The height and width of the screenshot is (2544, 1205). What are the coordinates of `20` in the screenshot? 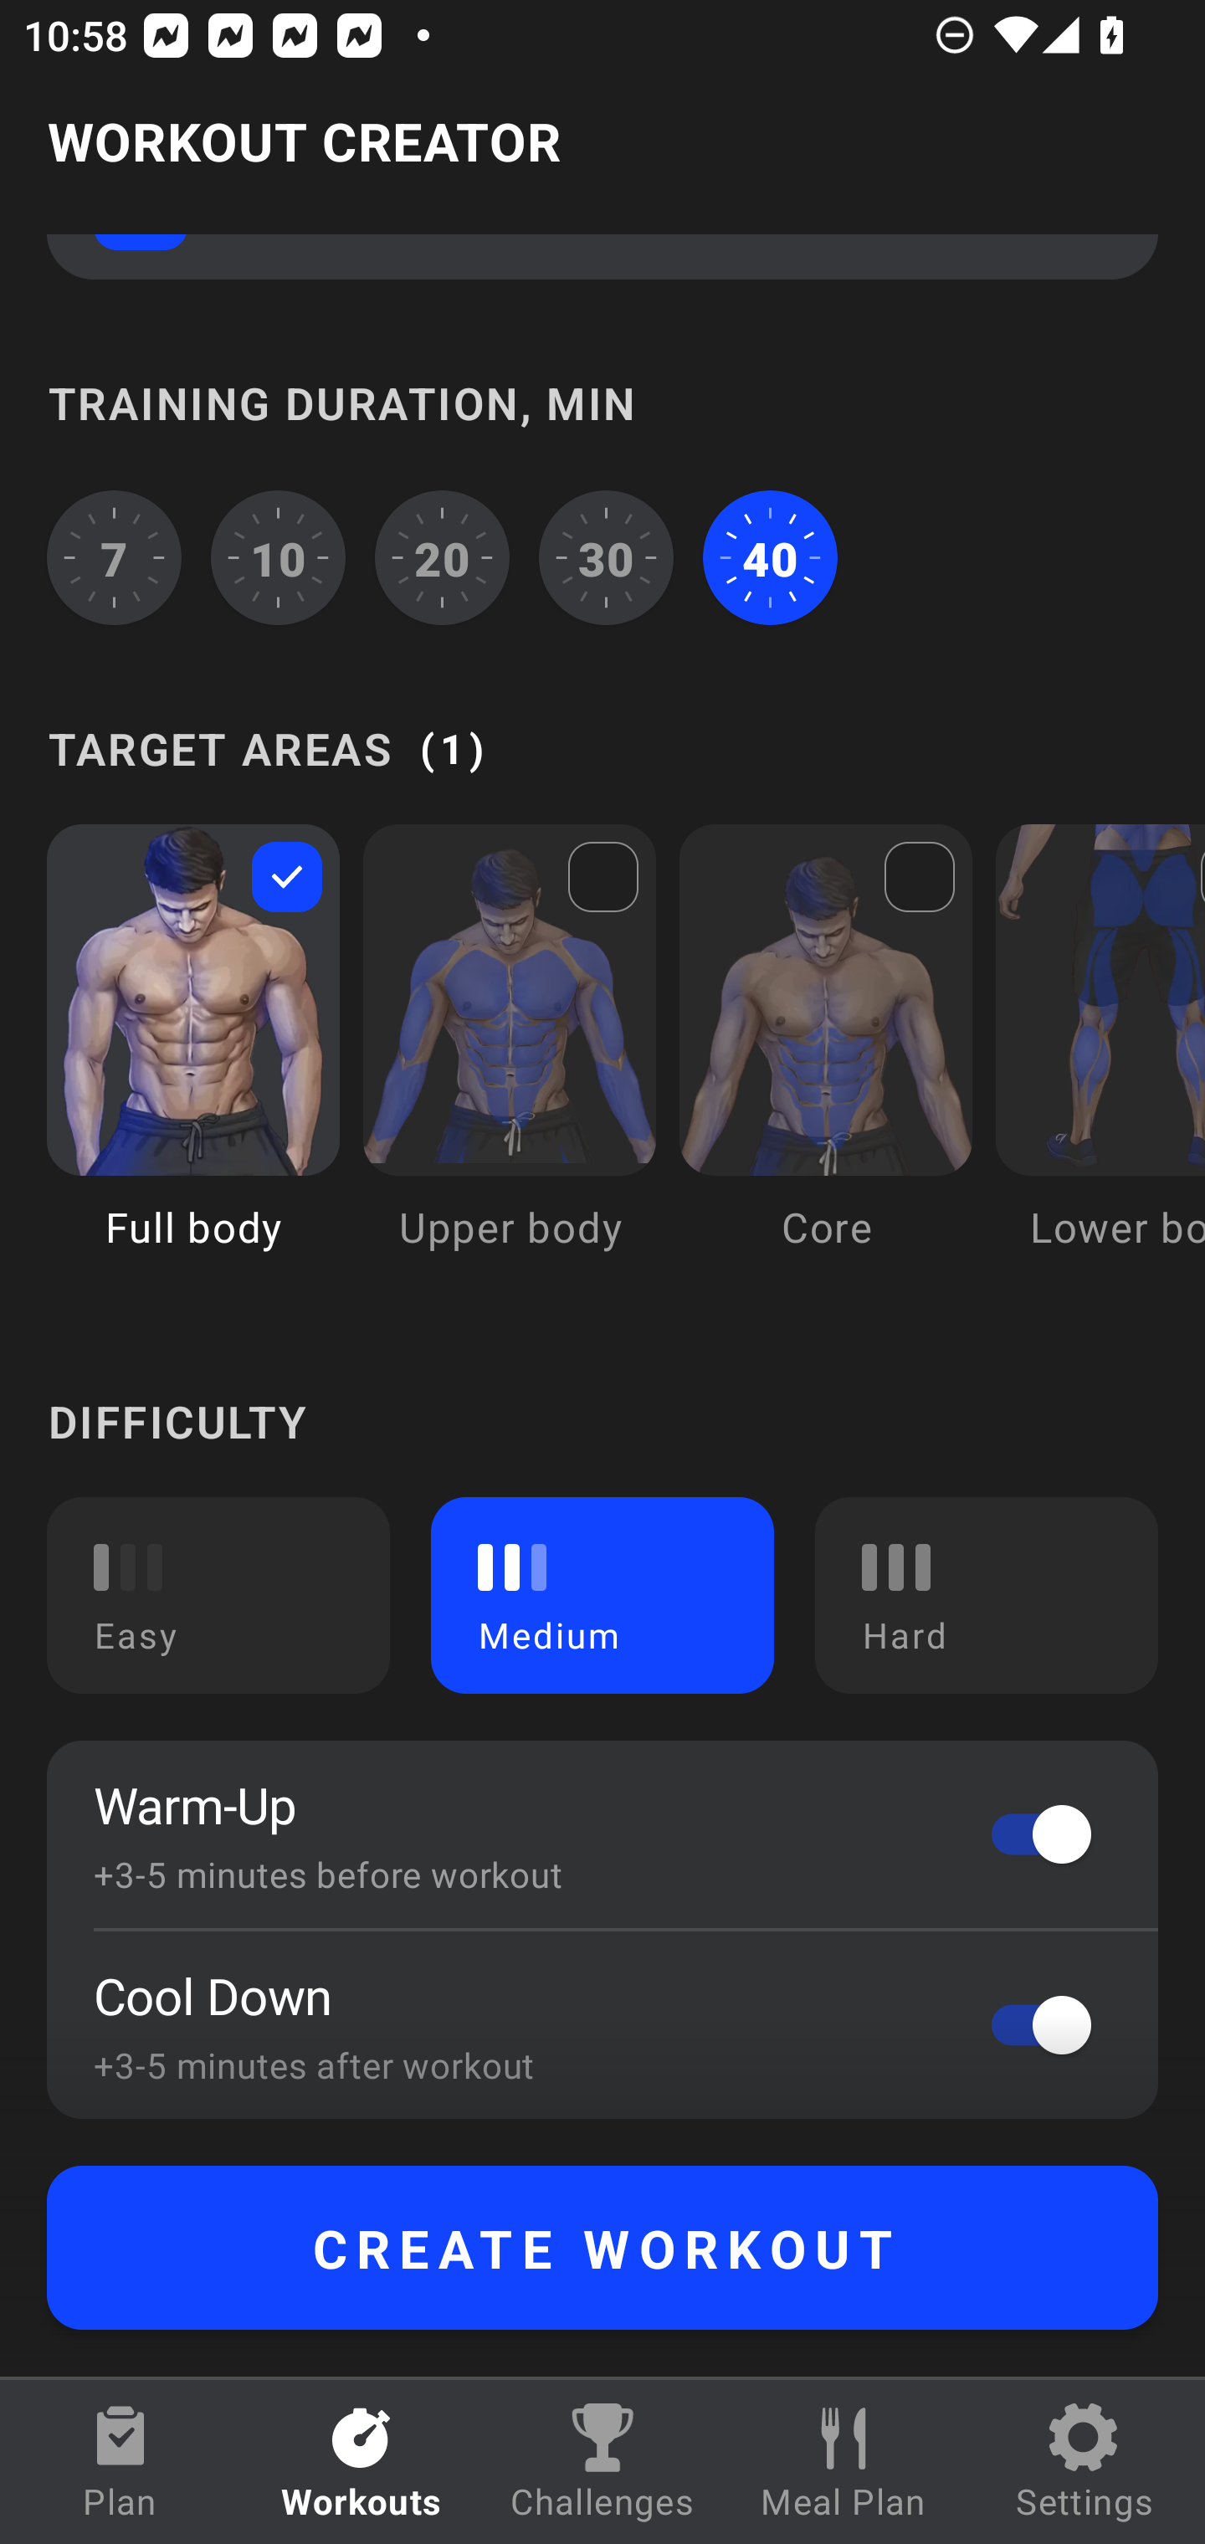 It's located at (442, 557).